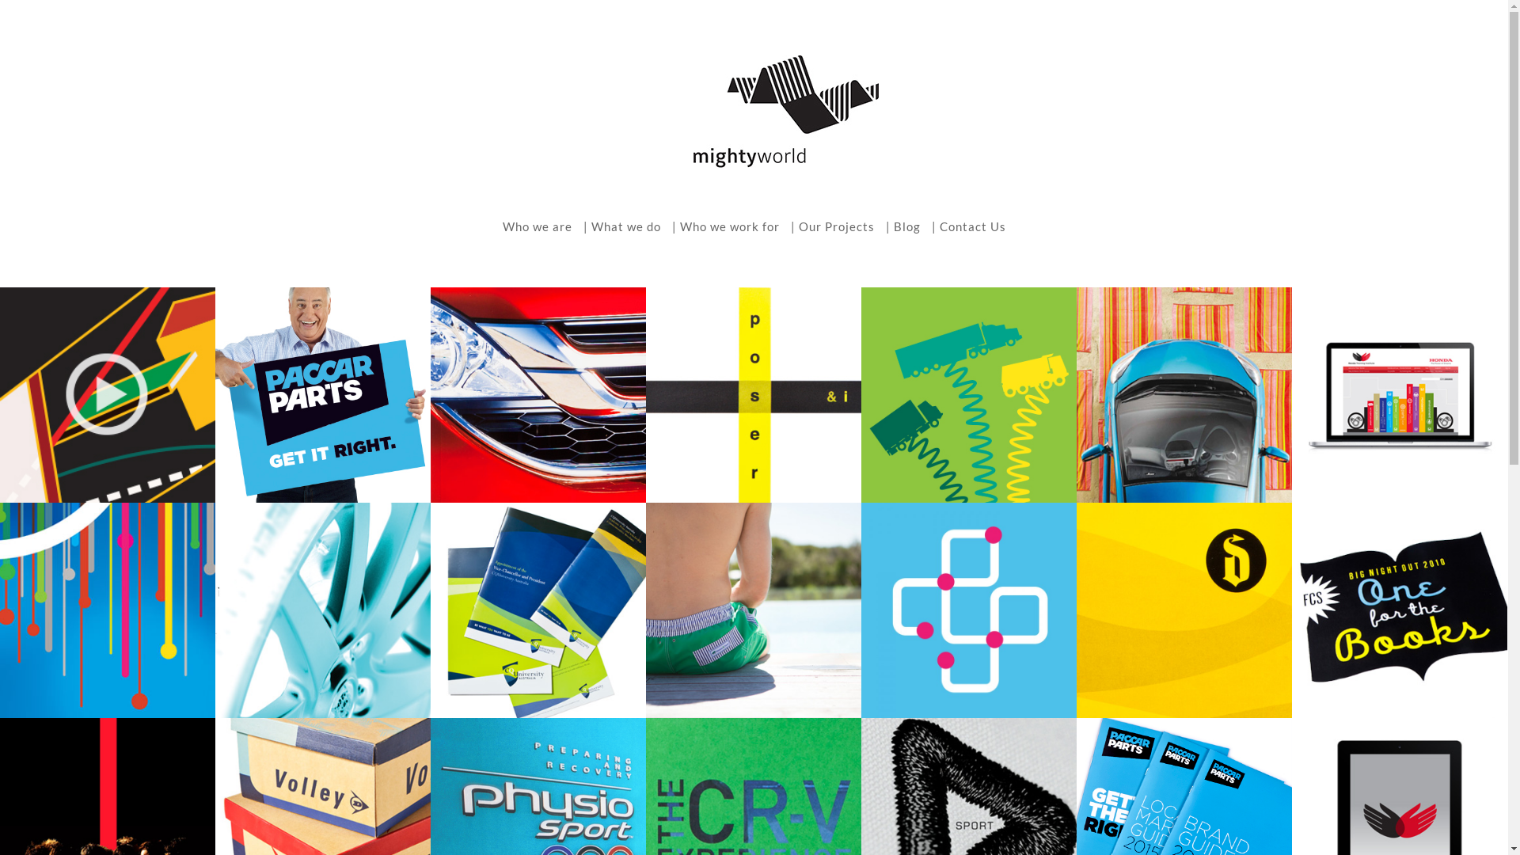  What do you see at coordinates (538, 394) in the screenshot?
I see `Honda Magazine` at bounding box center [538, 394].